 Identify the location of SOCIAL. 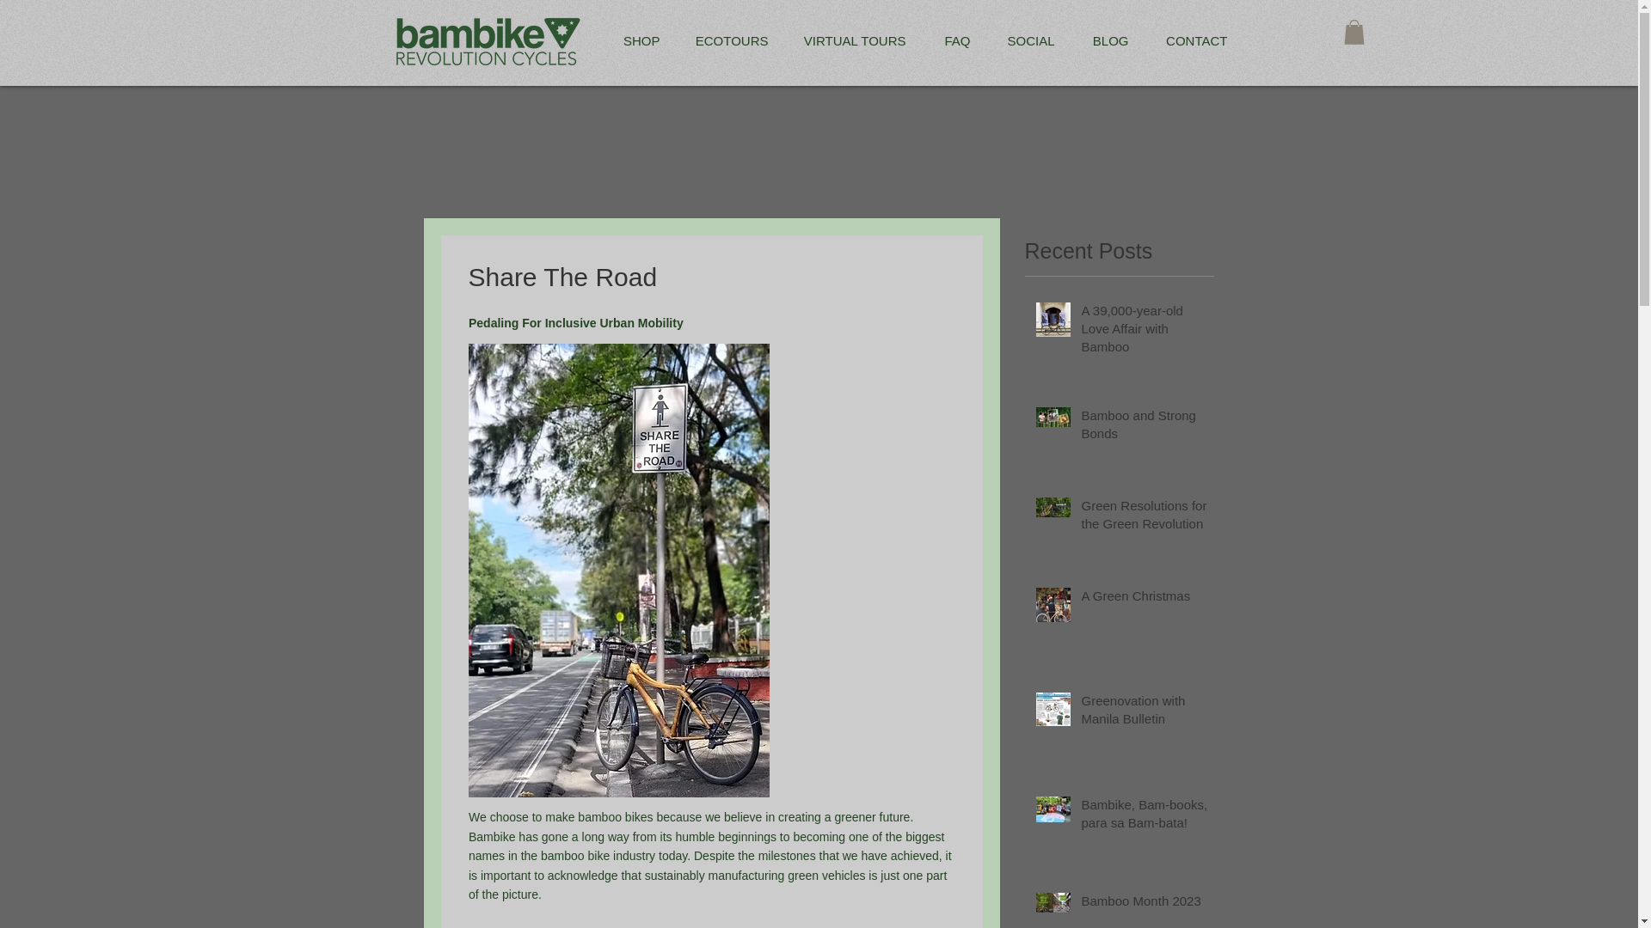
(1026, 40).